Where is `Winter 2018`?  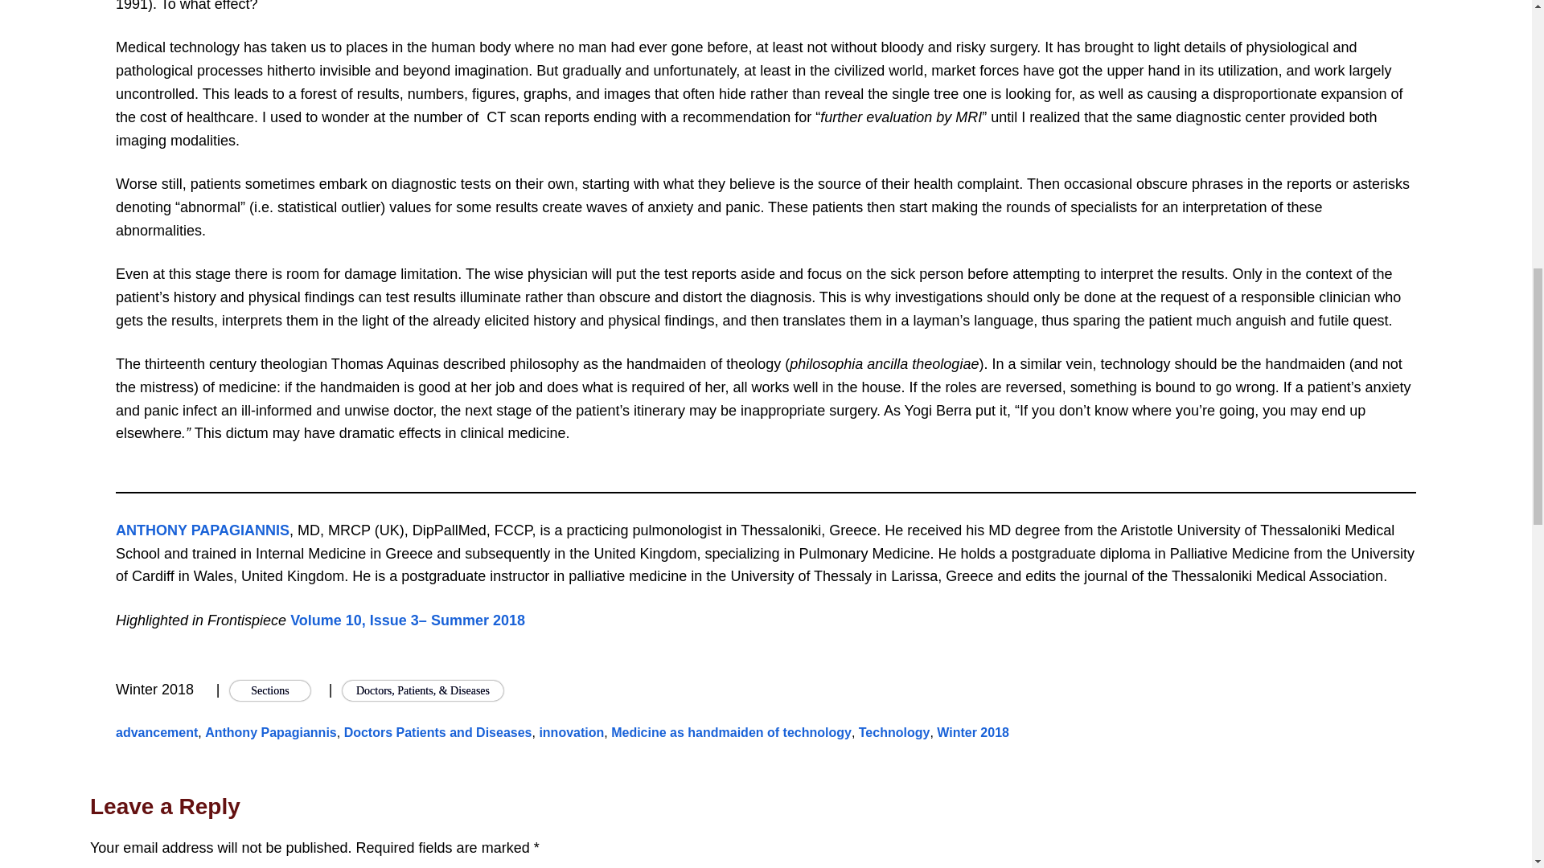
Winter 2018 is located at coordinates (973, 732).